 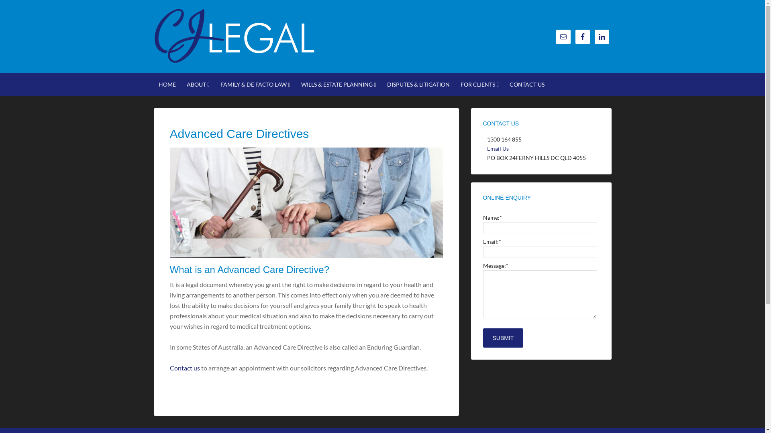 I want to click on Contact us, so click(x=185, y=368).